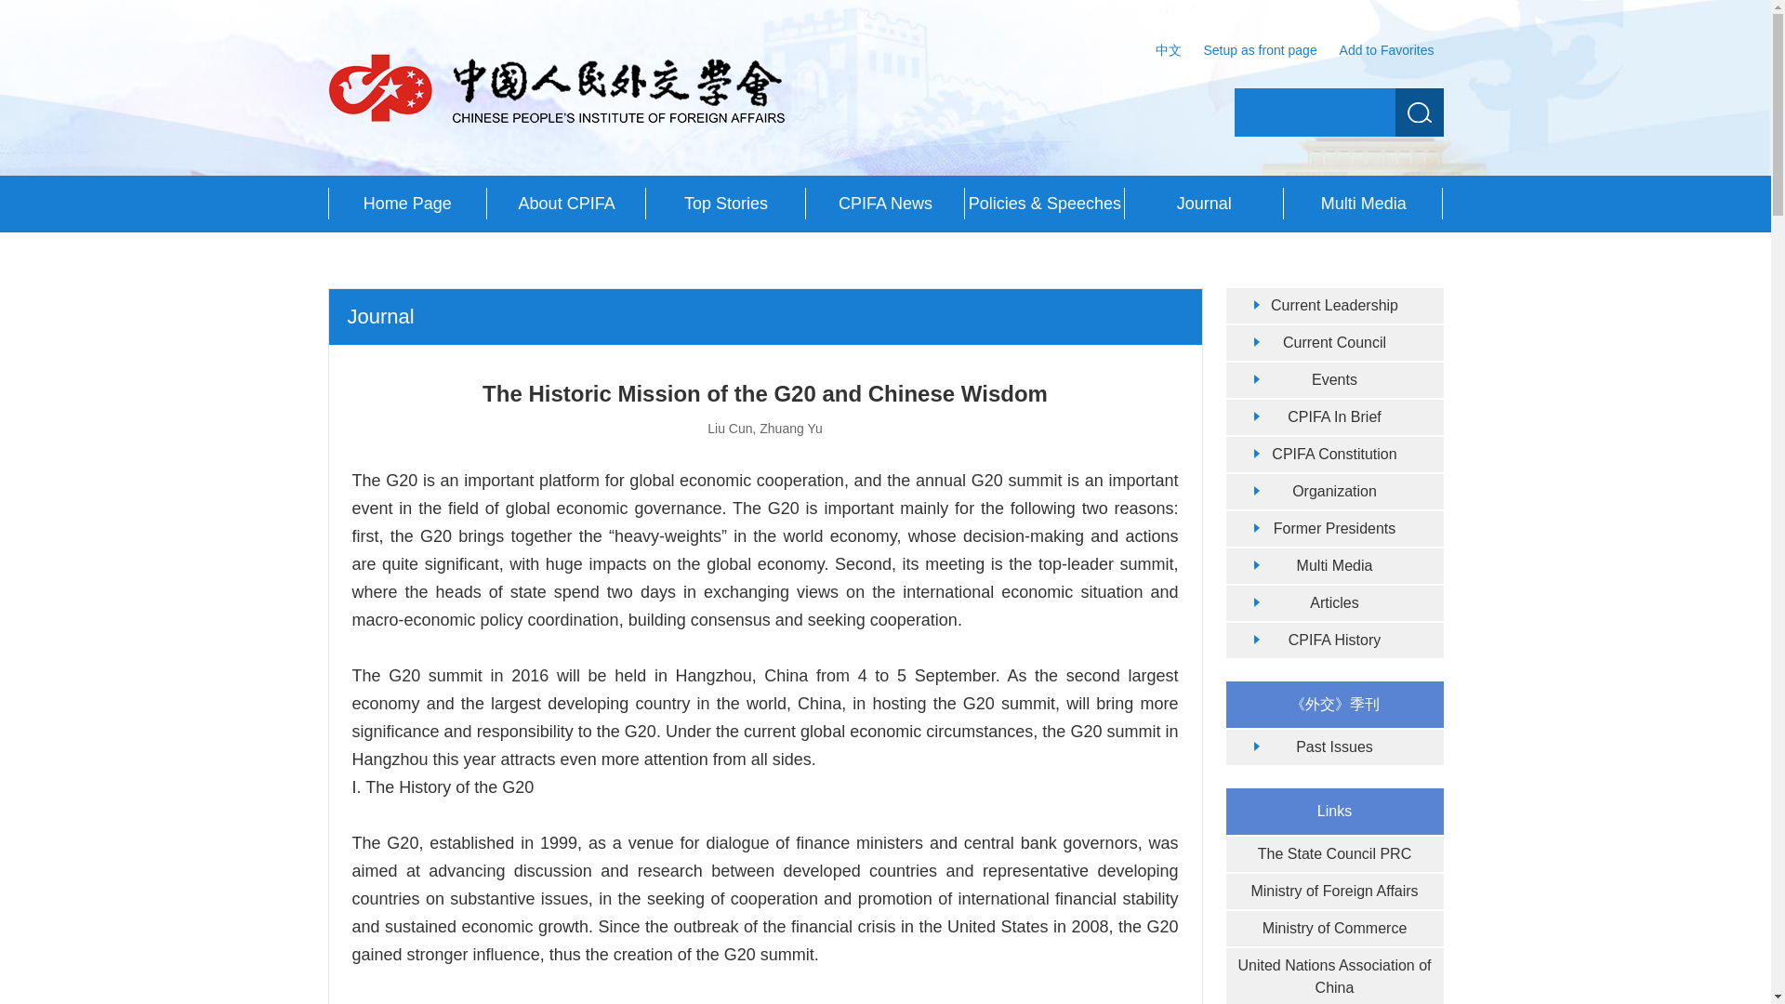 The height and width of the screenshot is (1004, 1785). Describe the element at coordinates (1363, 204) in the screenshot. I see `Multi Media` at that location.